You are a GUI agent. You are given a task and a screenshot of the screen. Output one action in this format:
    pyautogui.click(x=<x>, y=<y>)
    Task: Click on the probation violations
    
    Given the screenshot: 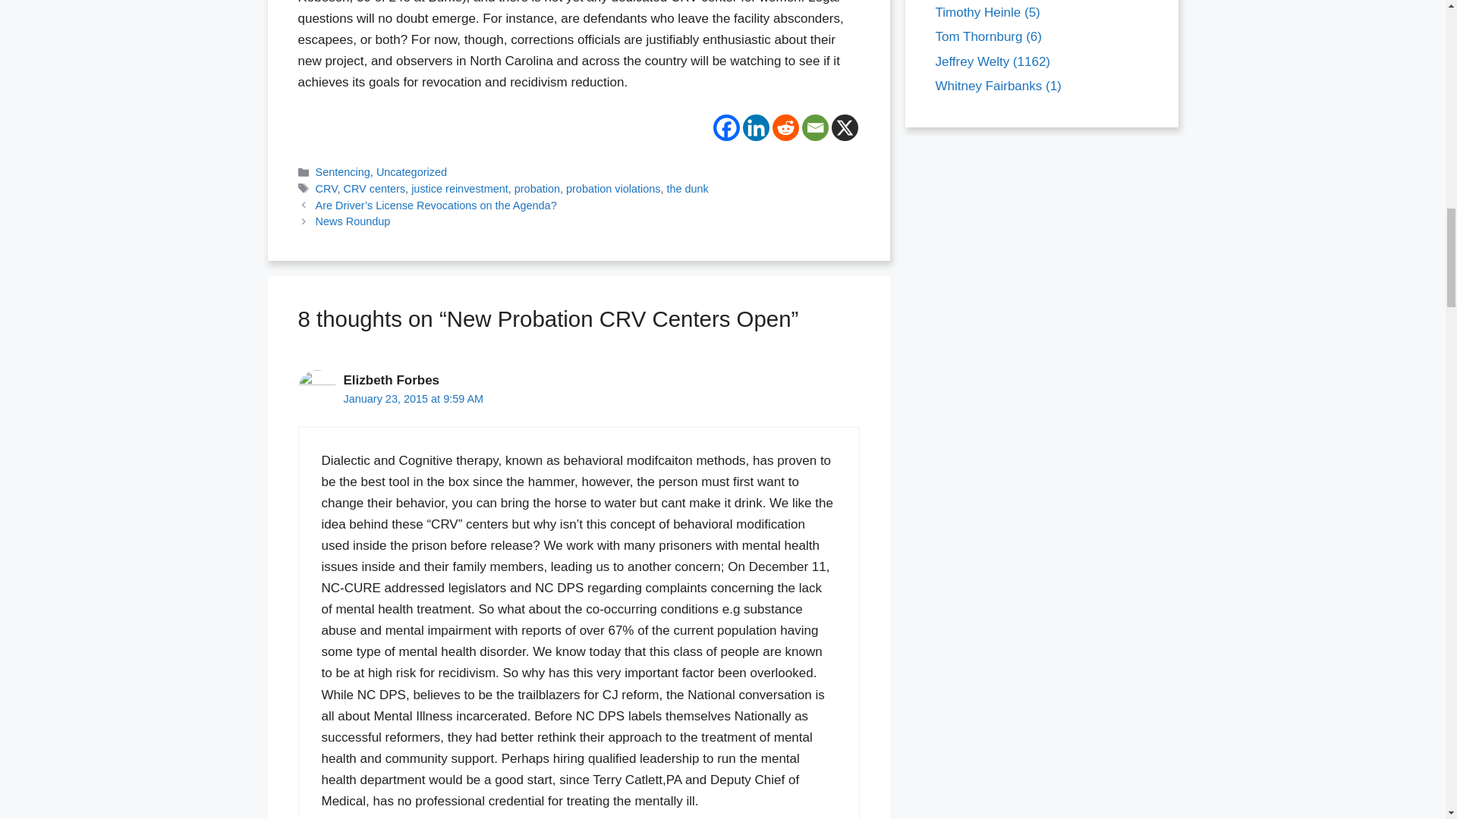 What is the action you would take?
    pyautogui.click(x=613, y=188)
    